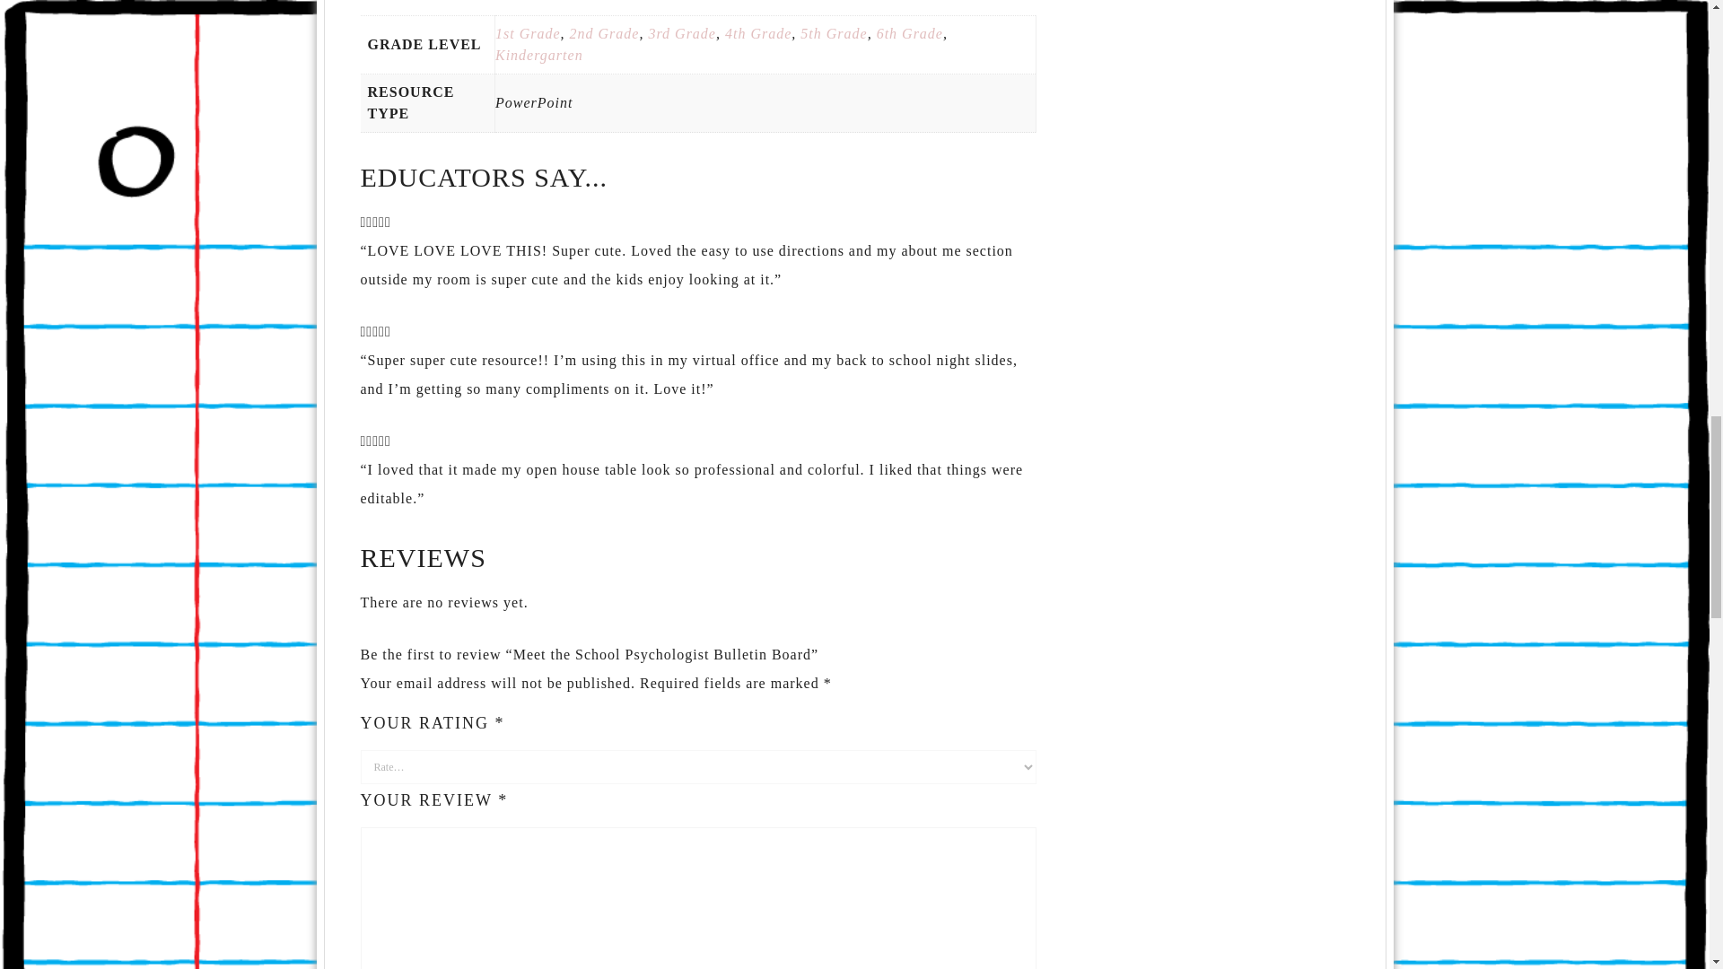 The height and width of the screenshot is (969, 1723). What do you see at coordinates (910, 34) in the screenshot?
I see `6th Grade` at bounding box center [910, 34].